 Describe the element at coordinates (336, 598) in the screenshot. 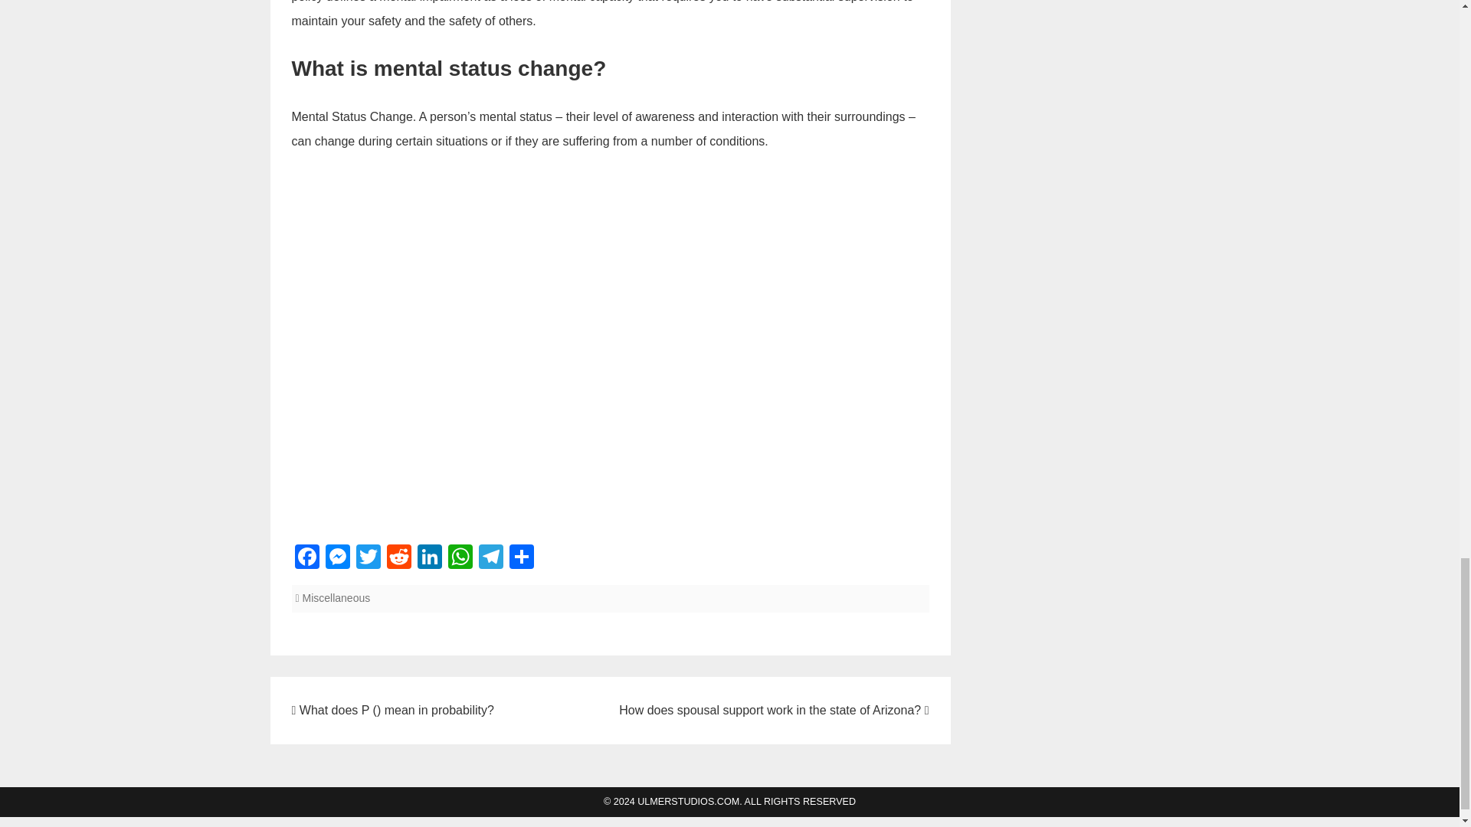

I see `Miscellaneous` at that location.